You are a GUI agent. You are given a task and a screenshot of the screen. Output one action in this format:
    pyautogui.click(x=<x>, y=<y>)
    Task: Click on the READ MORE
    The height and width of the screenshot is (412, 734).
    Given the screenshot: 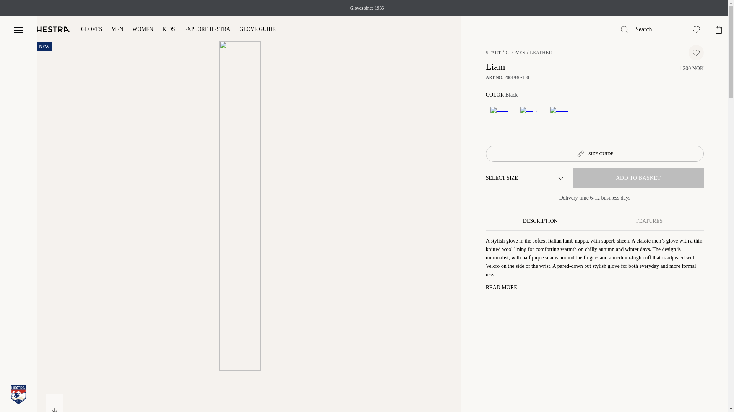 What is the action you would take?
    pyautogui.click(x=502, y=288)
    